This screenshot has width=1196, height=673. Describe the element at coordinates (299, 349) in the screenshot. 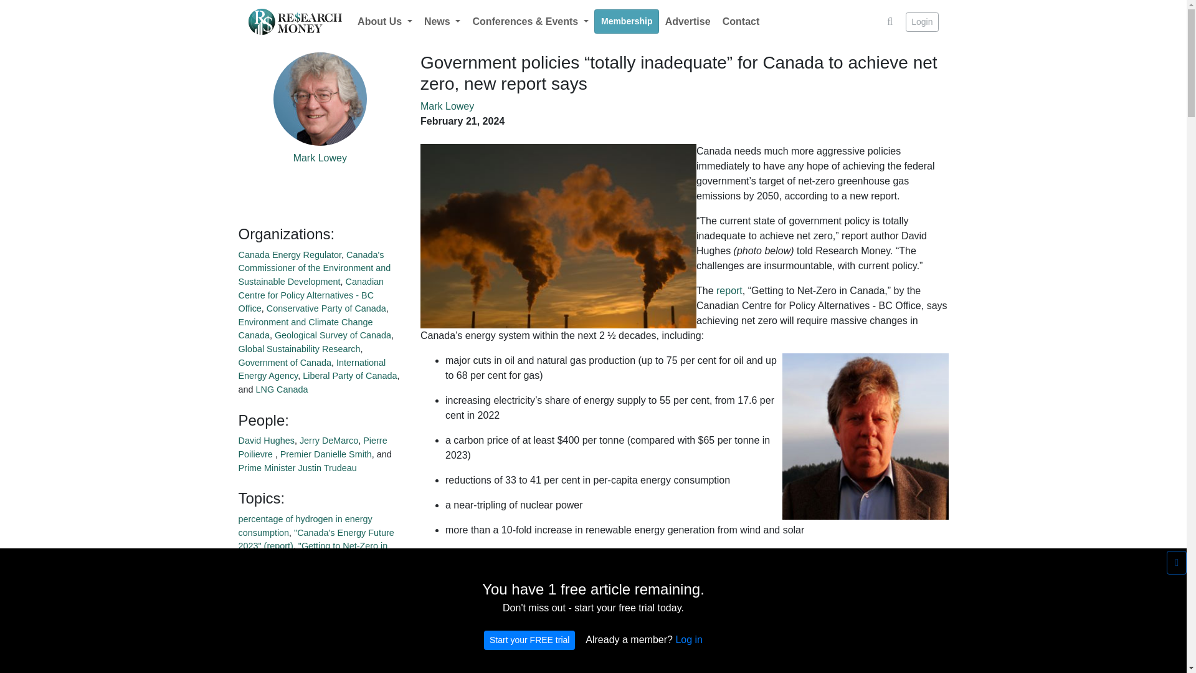

I see `Global Sustainability Research` at that location.